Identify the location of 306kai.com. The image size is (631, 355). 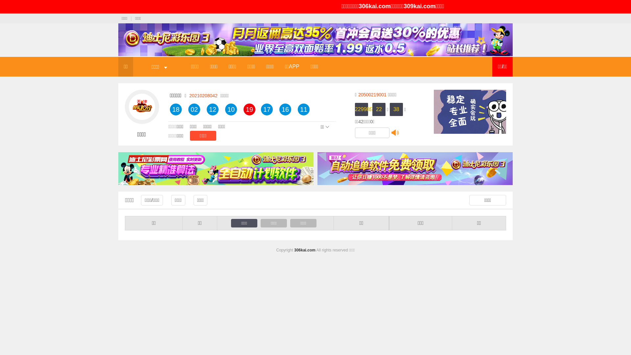
(305, 250).